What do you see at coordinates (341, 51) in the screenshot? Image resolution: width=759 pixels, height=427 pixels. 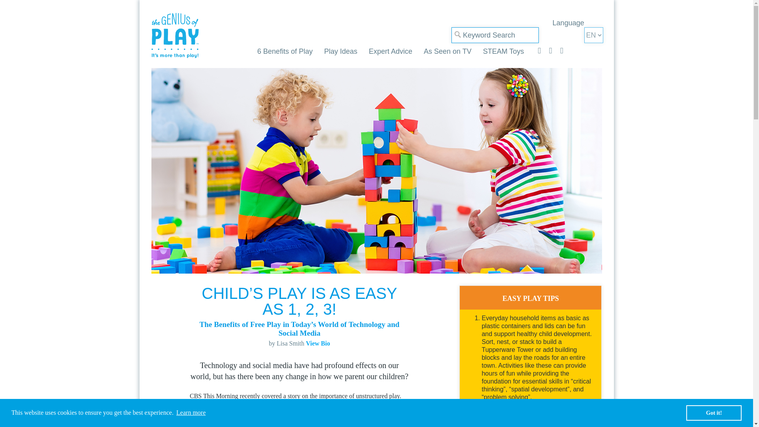 I see `Play Ideas` at bounding box center [341, 51].